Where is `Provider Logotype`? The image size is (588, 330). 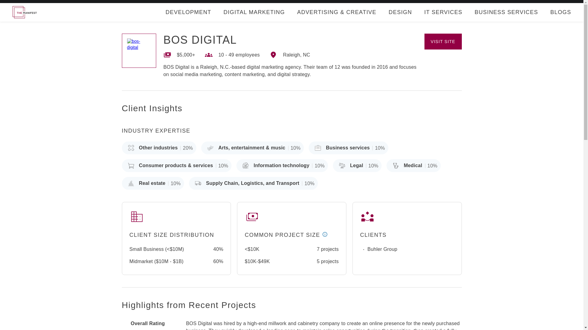
Provider Logotype is located at coordinates (139, 51).